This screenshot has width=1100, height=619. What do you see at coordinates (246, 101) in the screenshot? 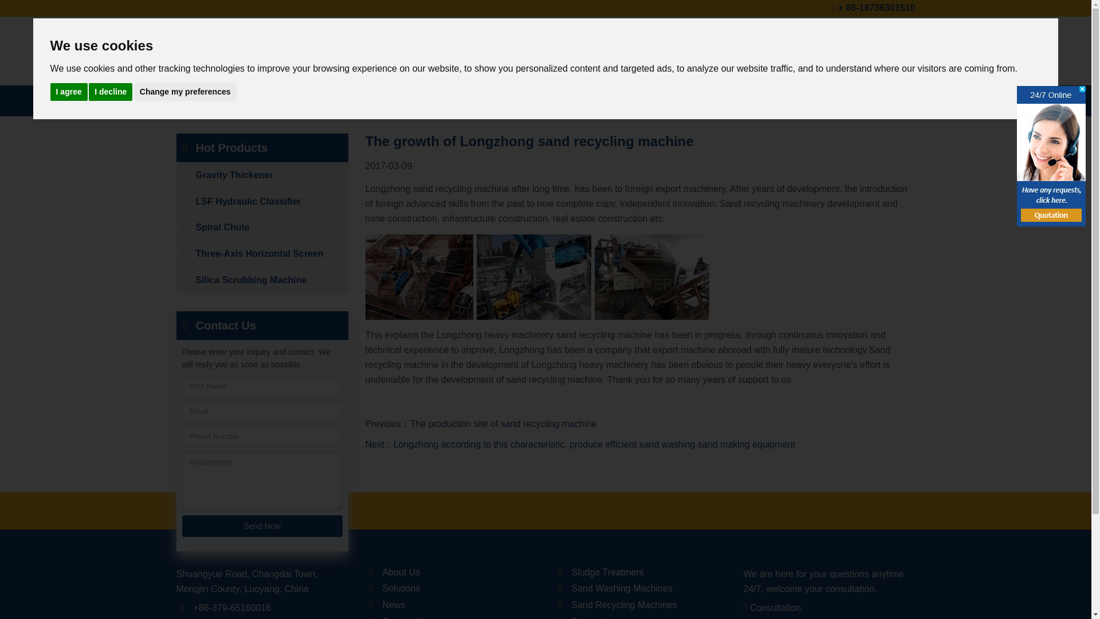
I see `Sludge Treatment` at bounding box center [246, 101].